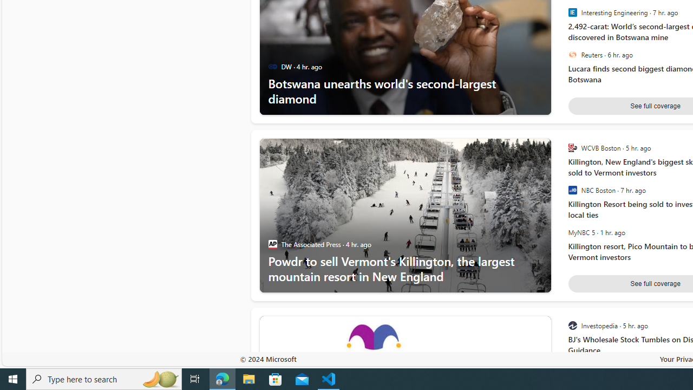 The height and width of the screenshot is (390, 693). I want to click on The Associated Press, so click(273, 244).